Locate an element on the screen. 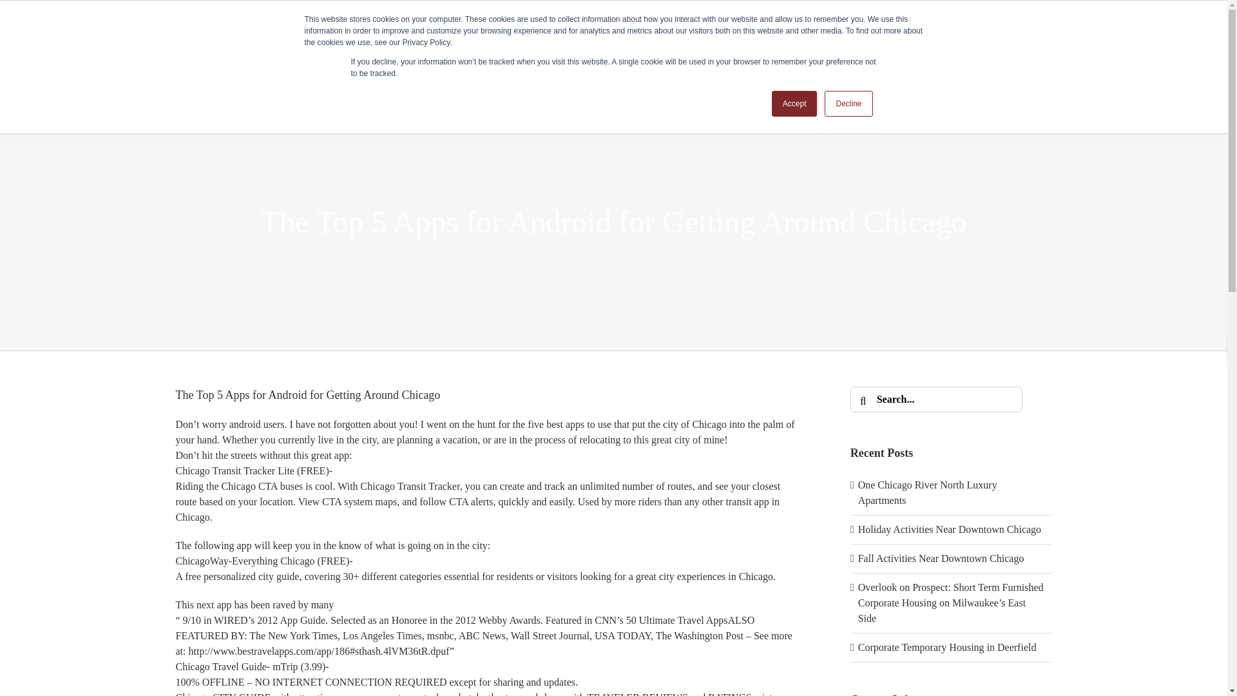 The image size is (1237, 696). Home is located at coordinates (446, 70).